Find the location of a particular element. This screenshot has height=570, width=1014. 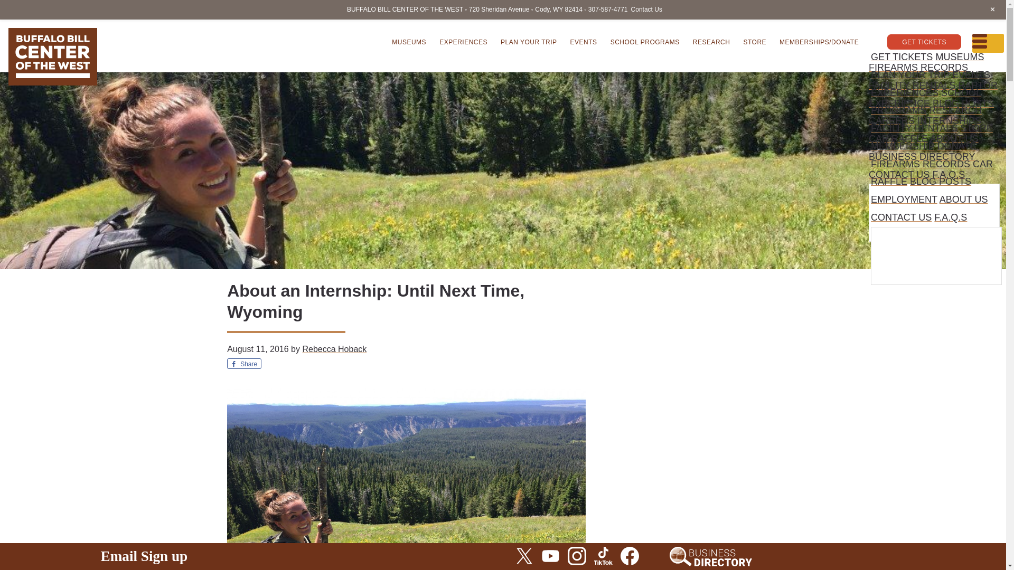

MEMBERSHIP is located at coordinates (903, 146).